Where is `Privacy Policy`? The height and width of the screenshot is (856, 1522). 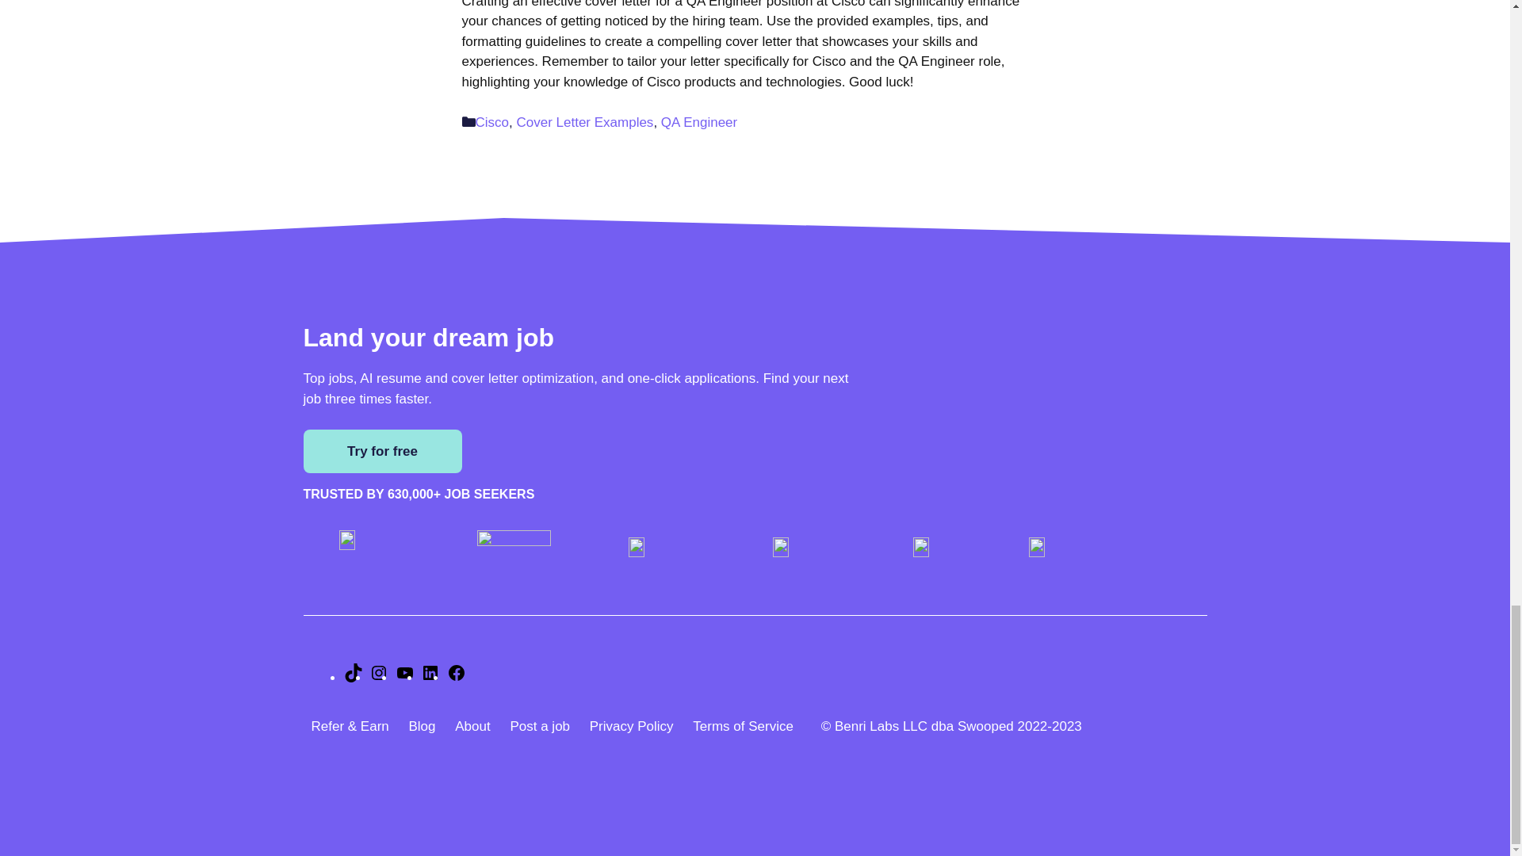 Privacy Policy is located at coordinates (632, 734).